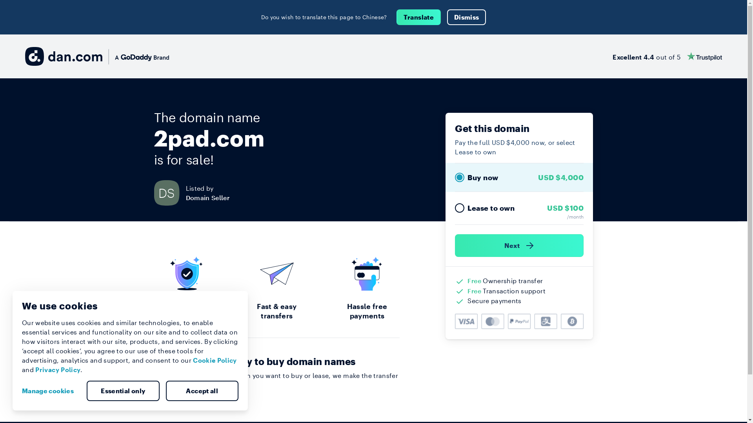 The image size is (753, 423). I want to click on Manage cookies, so click(51, 391).